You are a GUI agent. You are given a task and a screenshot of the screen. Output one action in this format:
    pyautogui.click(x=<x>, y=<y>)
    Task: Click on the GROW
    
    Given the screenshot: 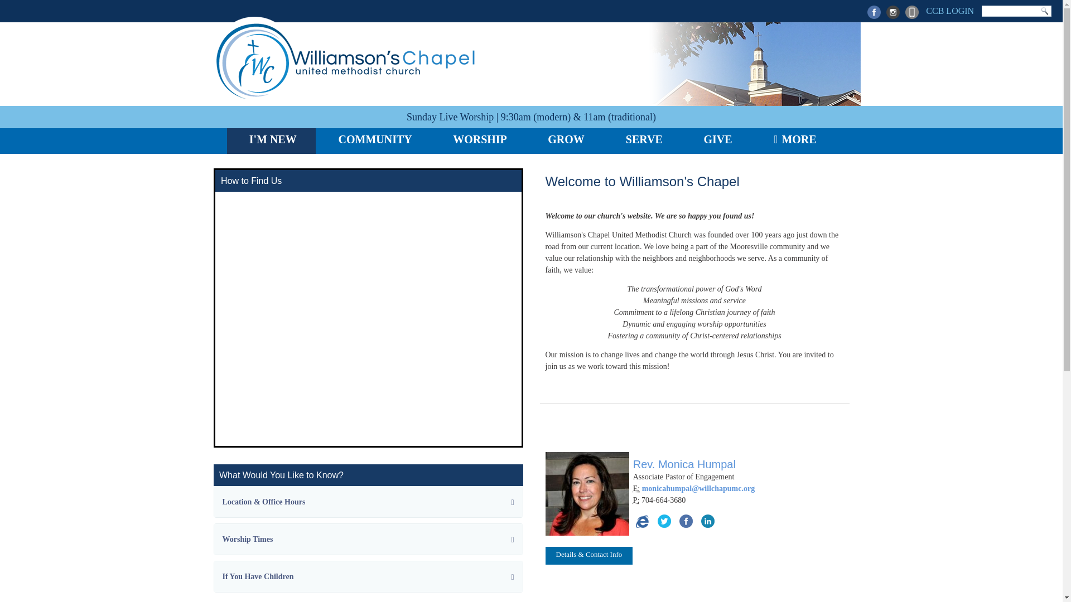 What is the action you would take?
    pyautogui.click(x=565, y=141)
    